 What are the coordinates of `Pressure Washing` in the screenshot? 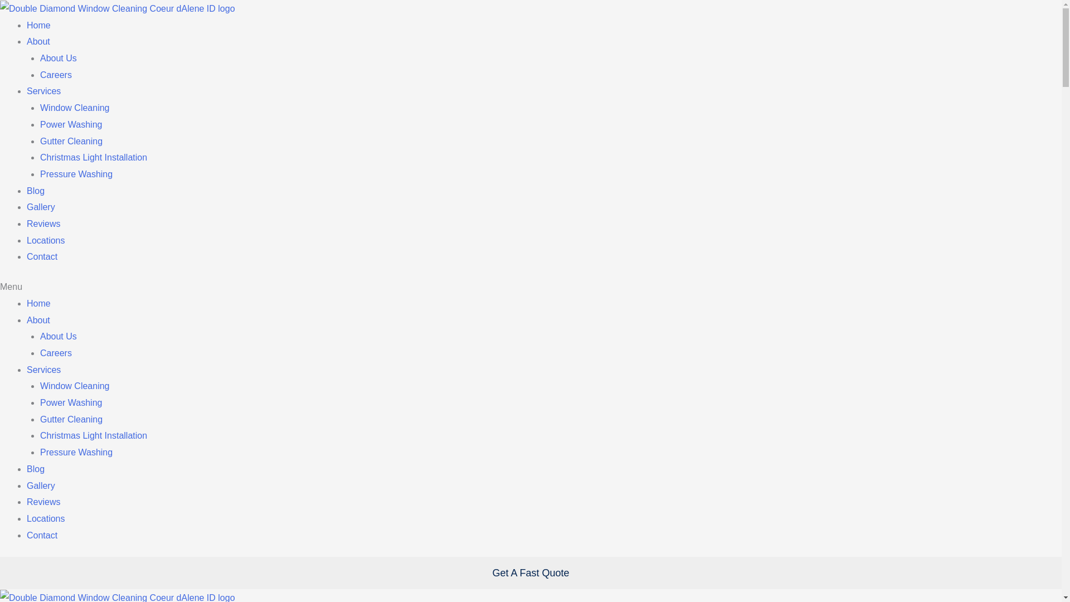 It's located at (76, 174).